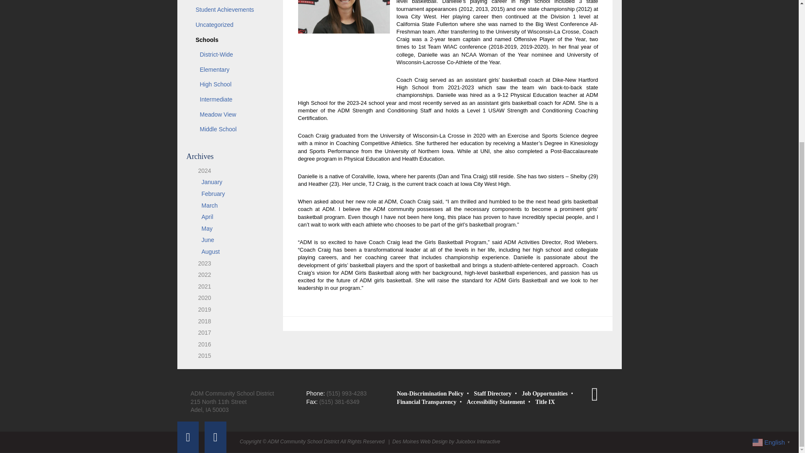 The image size is (805, 453). What do you see at coordinates (213, 193) in the screenshot?
I see `February` at bounding box center [213, 193].